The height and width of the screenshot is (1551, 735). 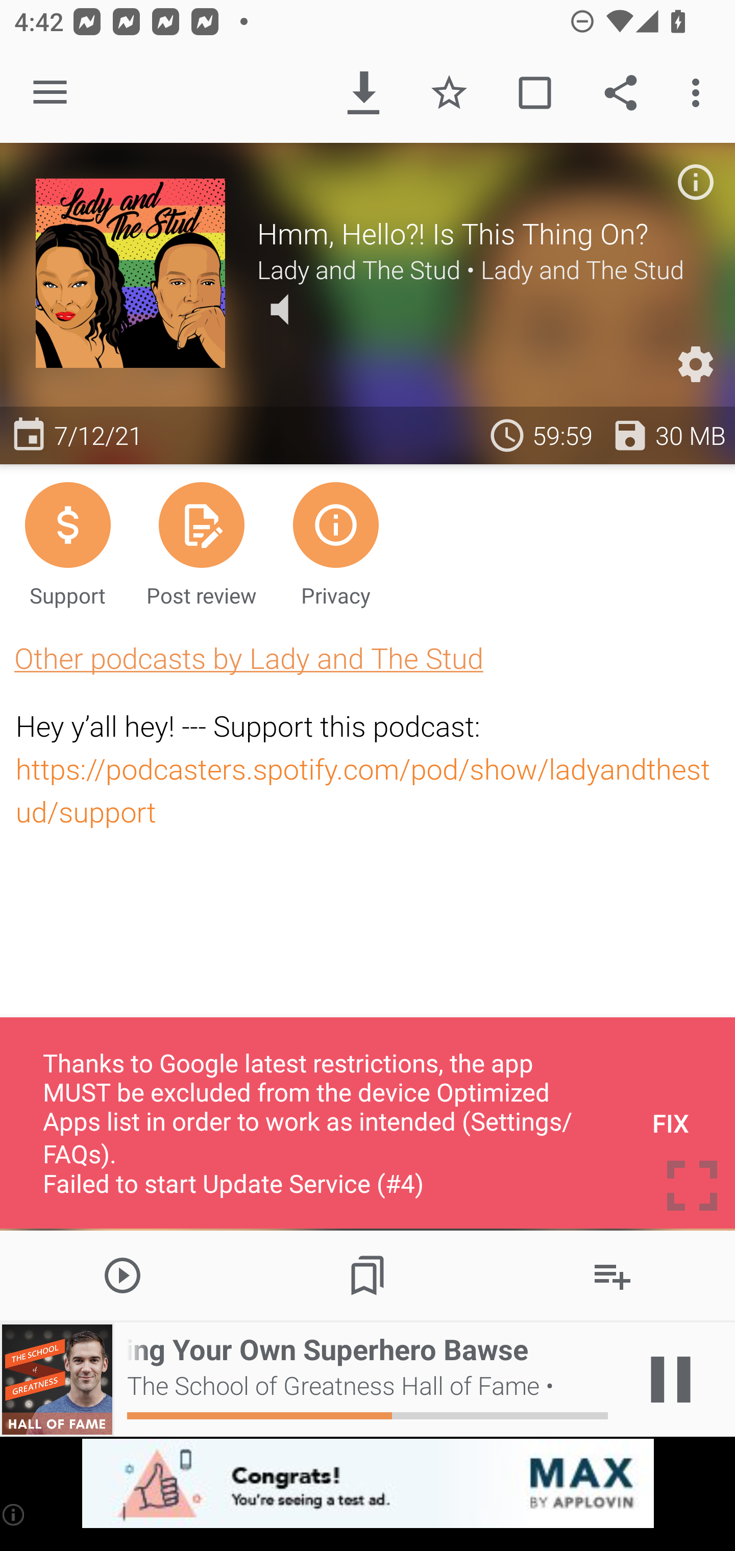 What do you see at coordinates (621, 93) in the screenshot?
I see `Share` at bounding box center [621, 93].